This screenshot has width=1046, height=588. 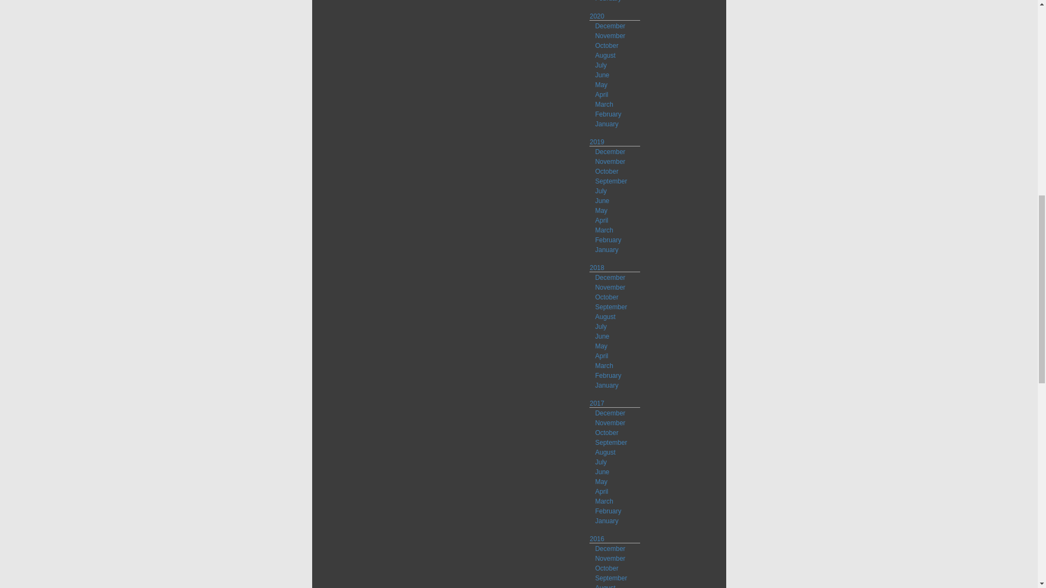 What do you see at coordinates (597, 16) in the screenshot?
I see `2020` at bounding box center [597, 16].